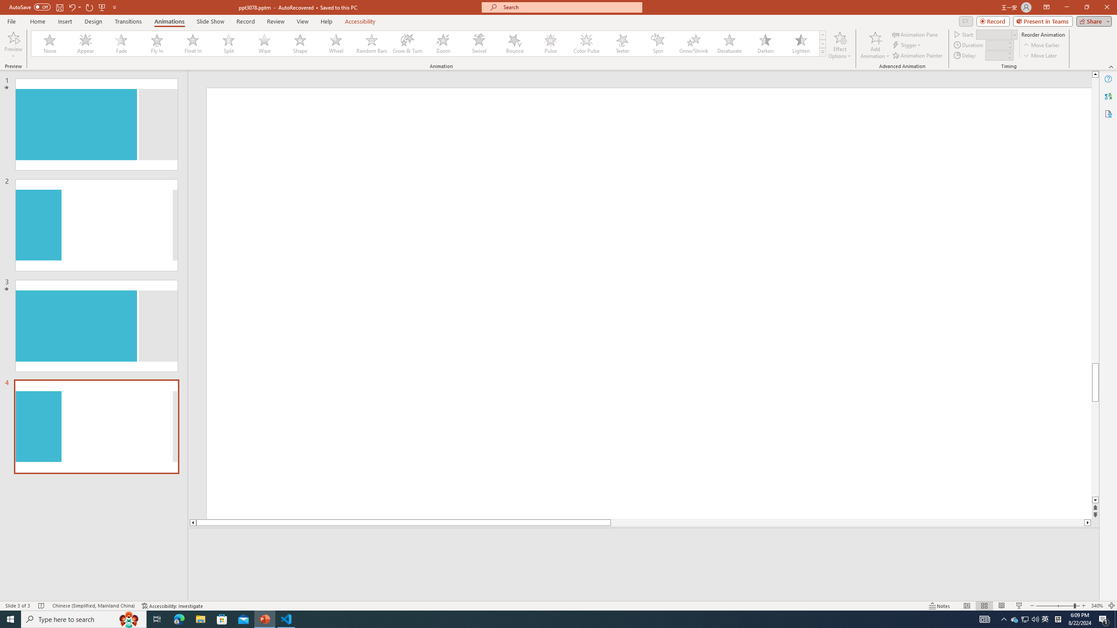  Describe the element at coordinates (193, 44) in the screenshot. I see `Float In` at that location.